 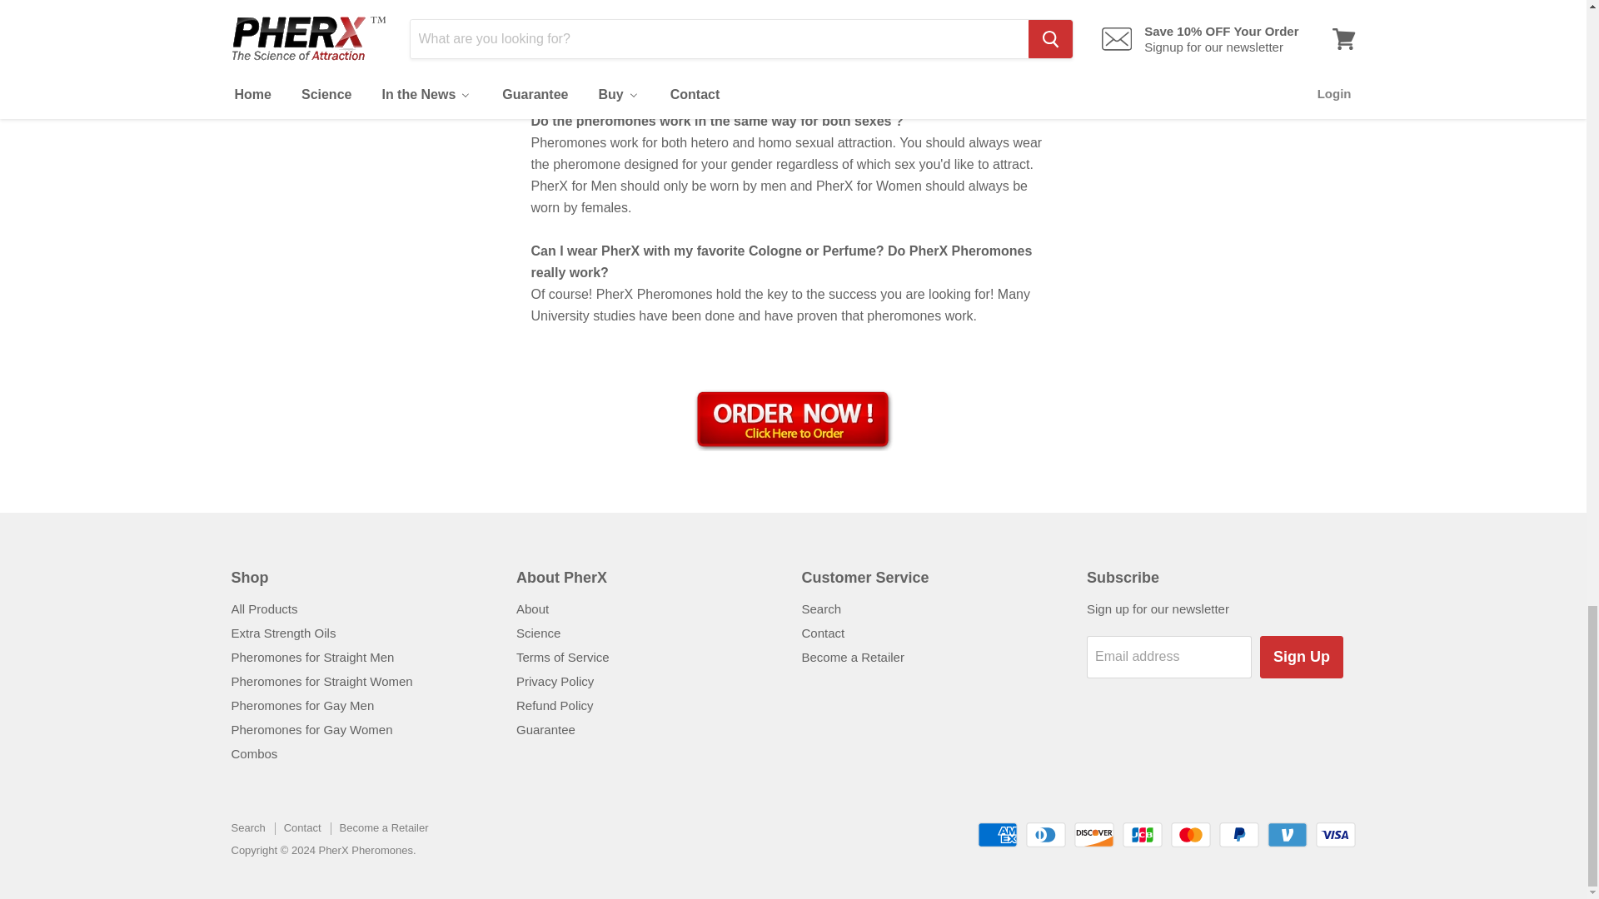 What do you see at coordinates (1094, 835) in the screenshot?
I see `Discover` at bounding box center [1094, 835].